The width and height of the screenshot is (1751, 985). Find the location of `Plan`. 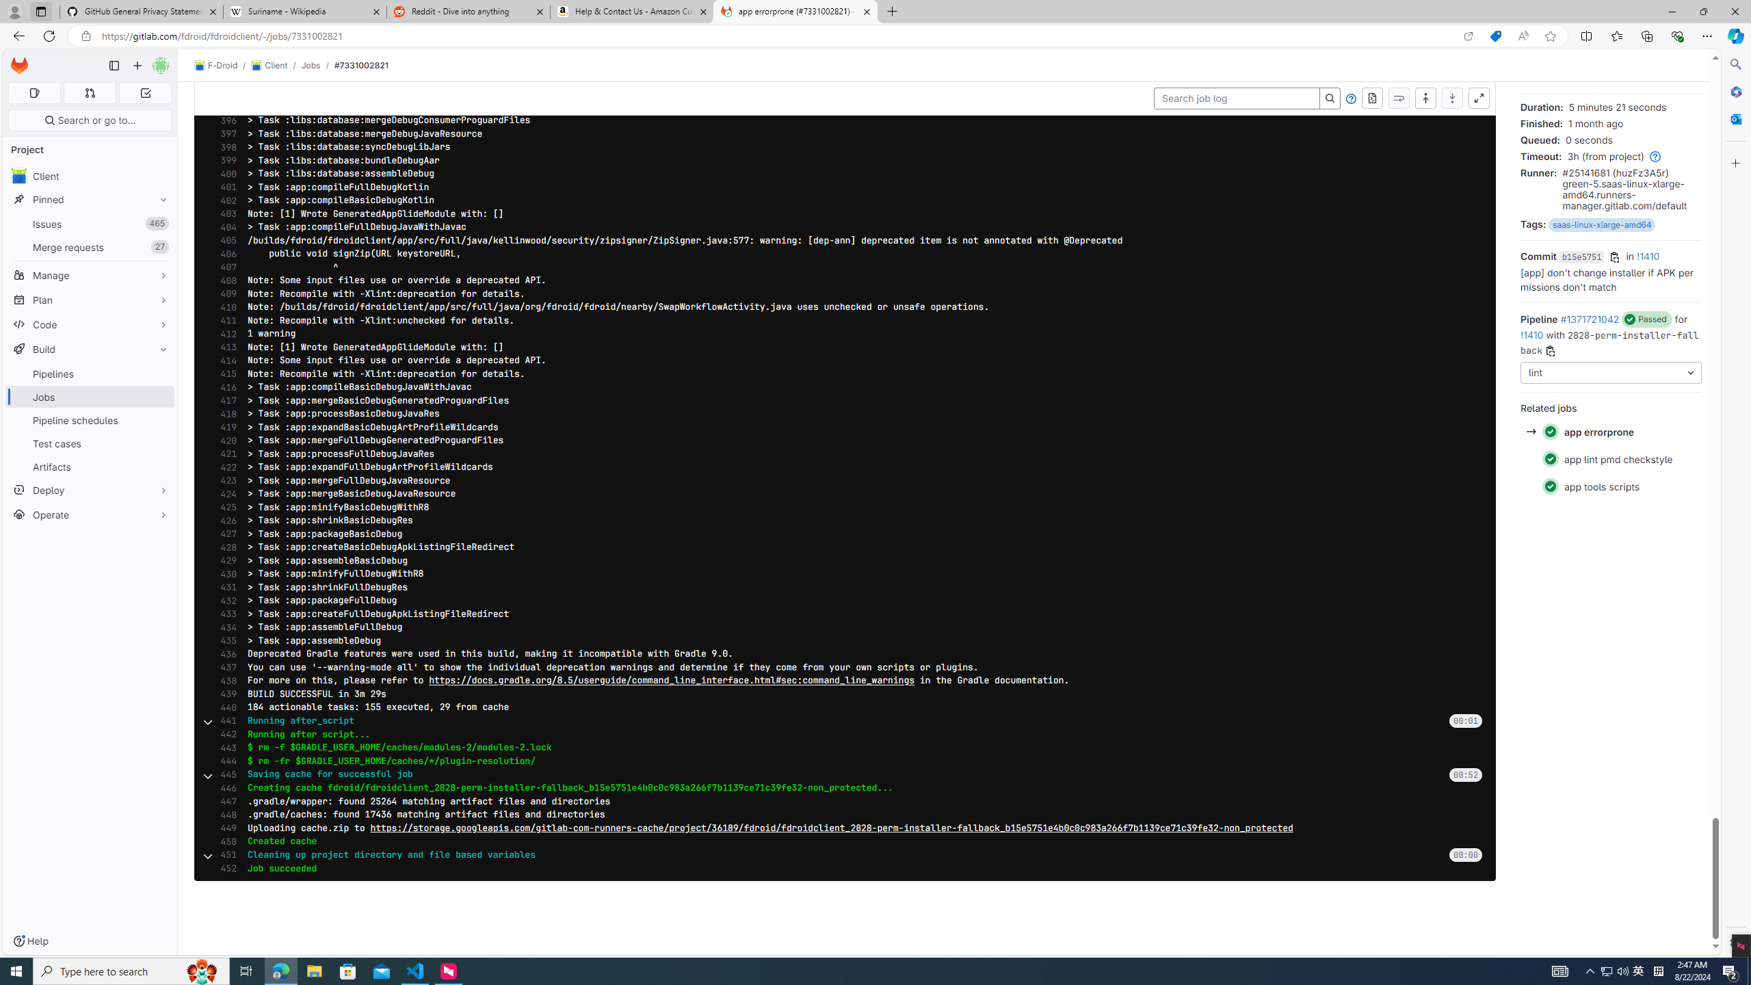

Plan is located at coordinates (90, 300).